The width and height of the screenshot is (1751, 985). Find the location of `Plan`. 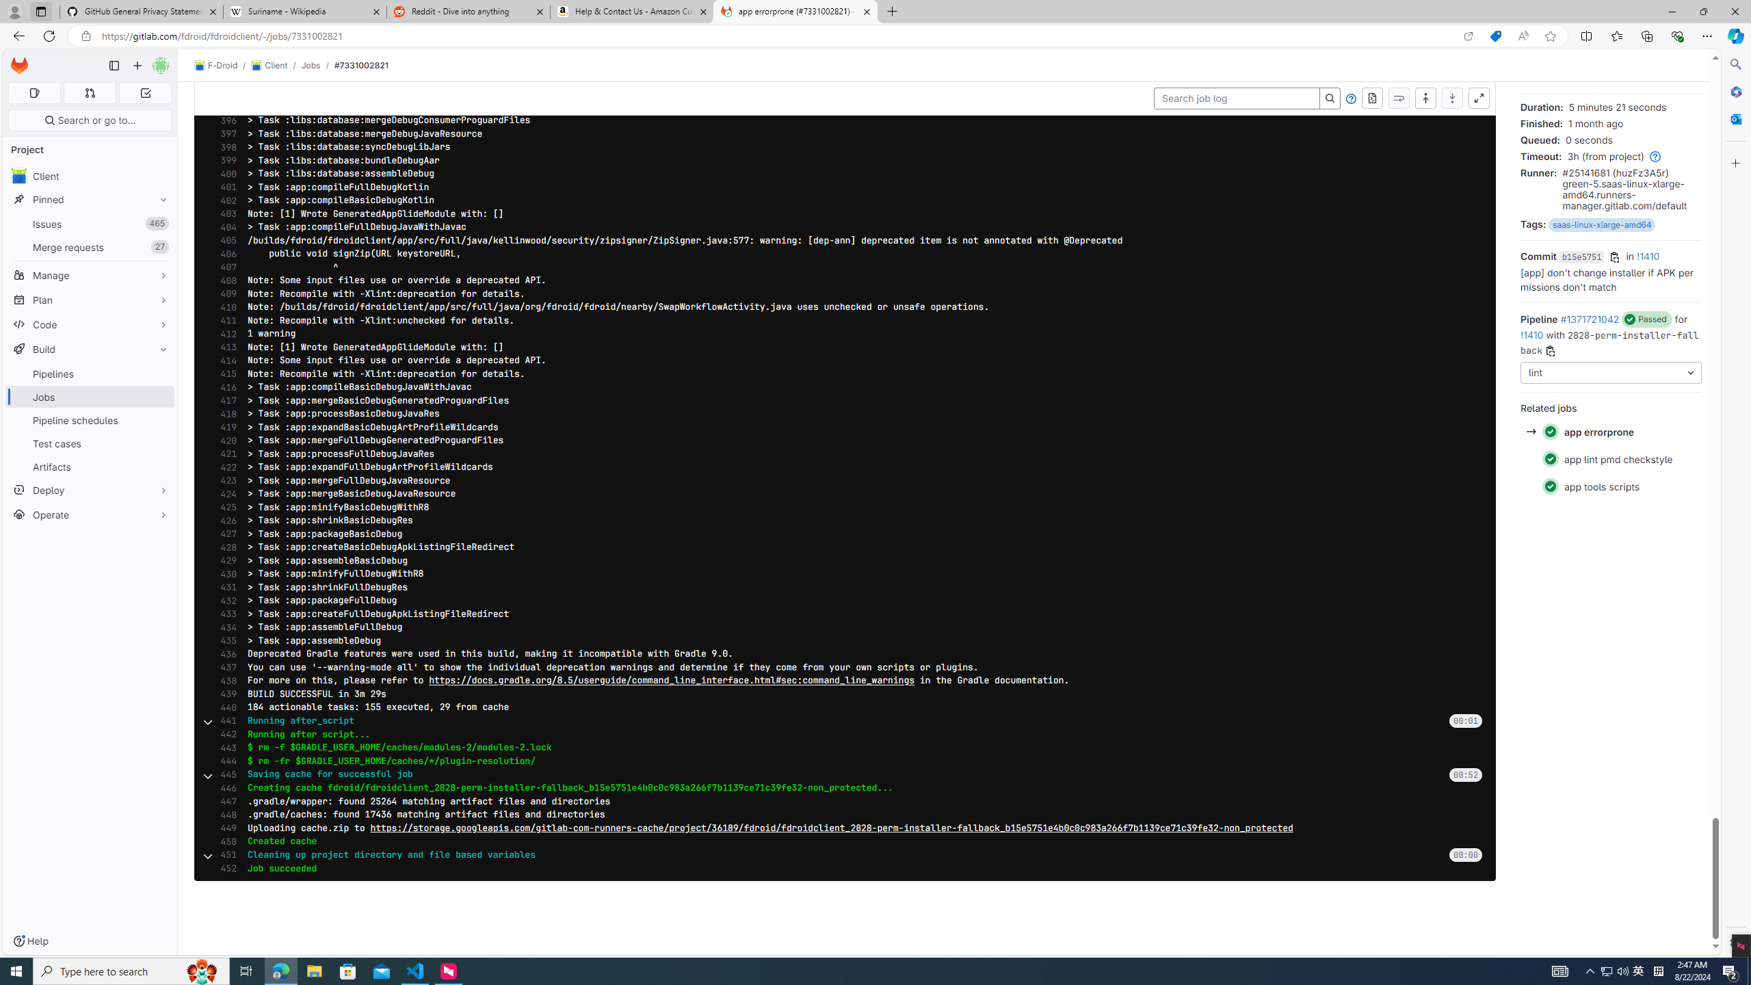

Plan is located at coordinates (90, 300).